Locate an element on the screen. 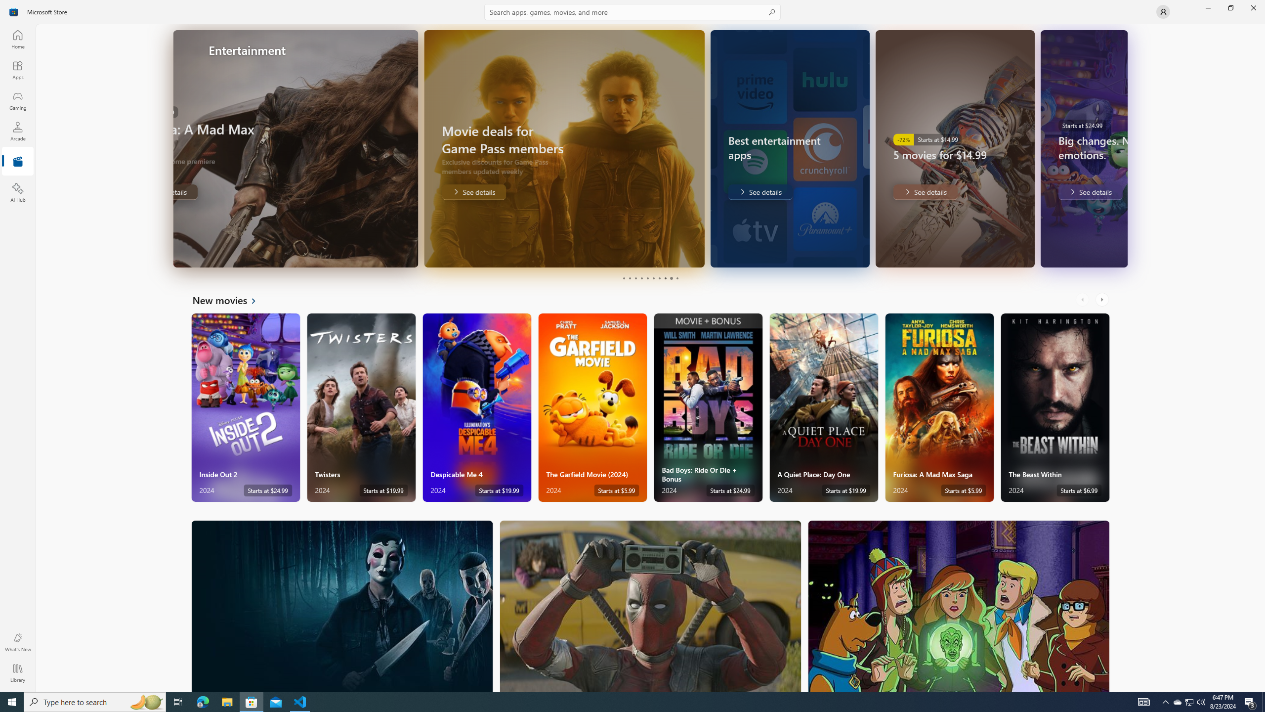  Page 9 is located at coordinates (671, 278).